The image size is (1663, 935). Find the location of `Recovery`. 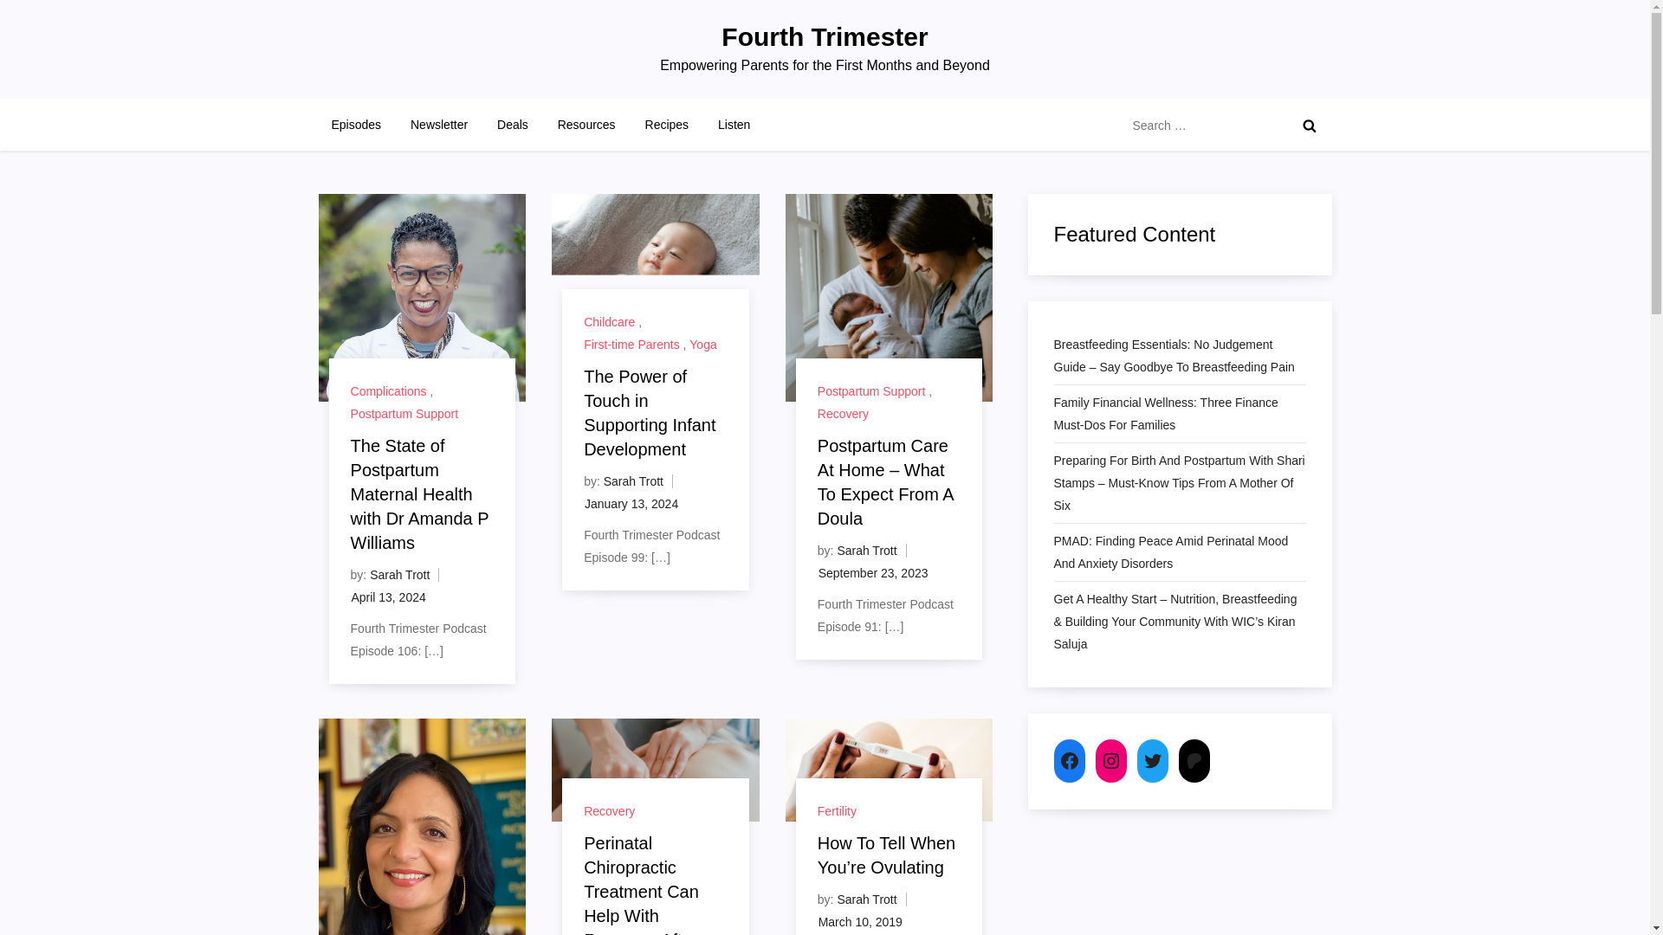

Recovery is located at coordinates (609, 810).